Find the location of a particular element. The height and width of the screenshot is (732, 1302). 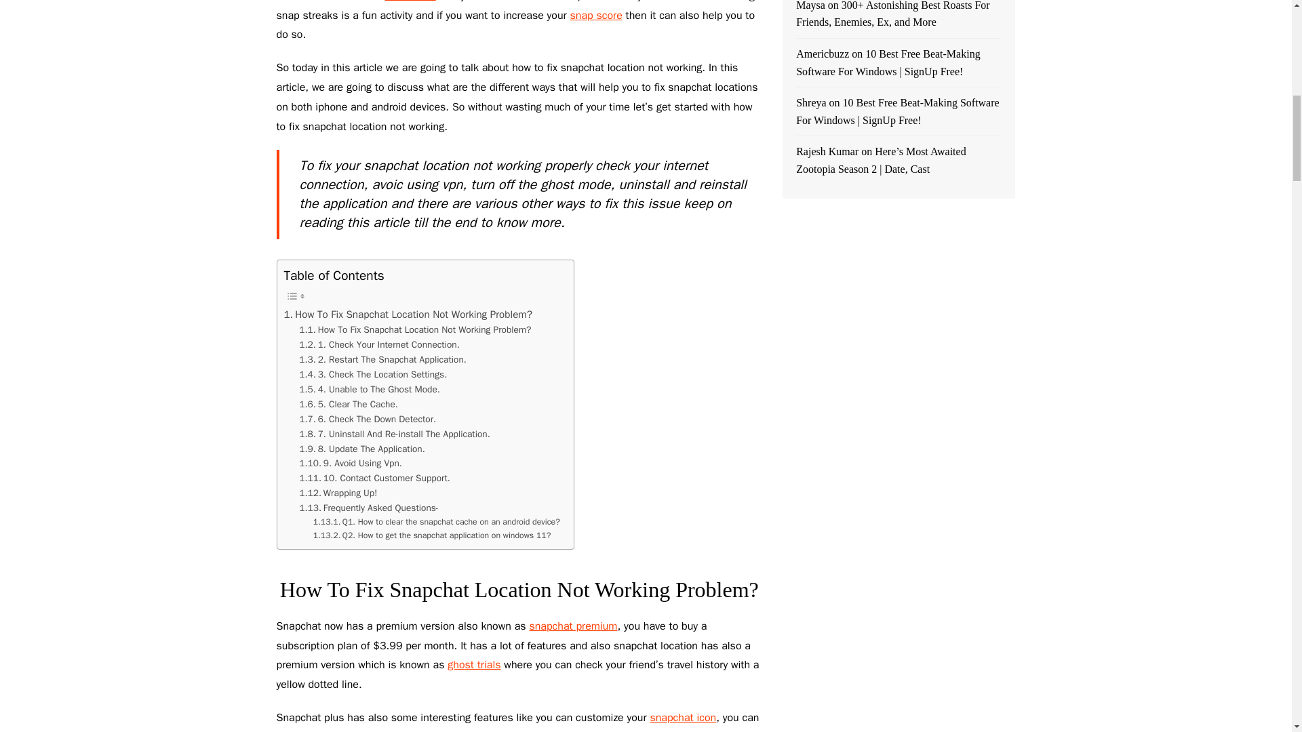

2. Restart The Snapchat Application. is located at coordinates (382, 359).